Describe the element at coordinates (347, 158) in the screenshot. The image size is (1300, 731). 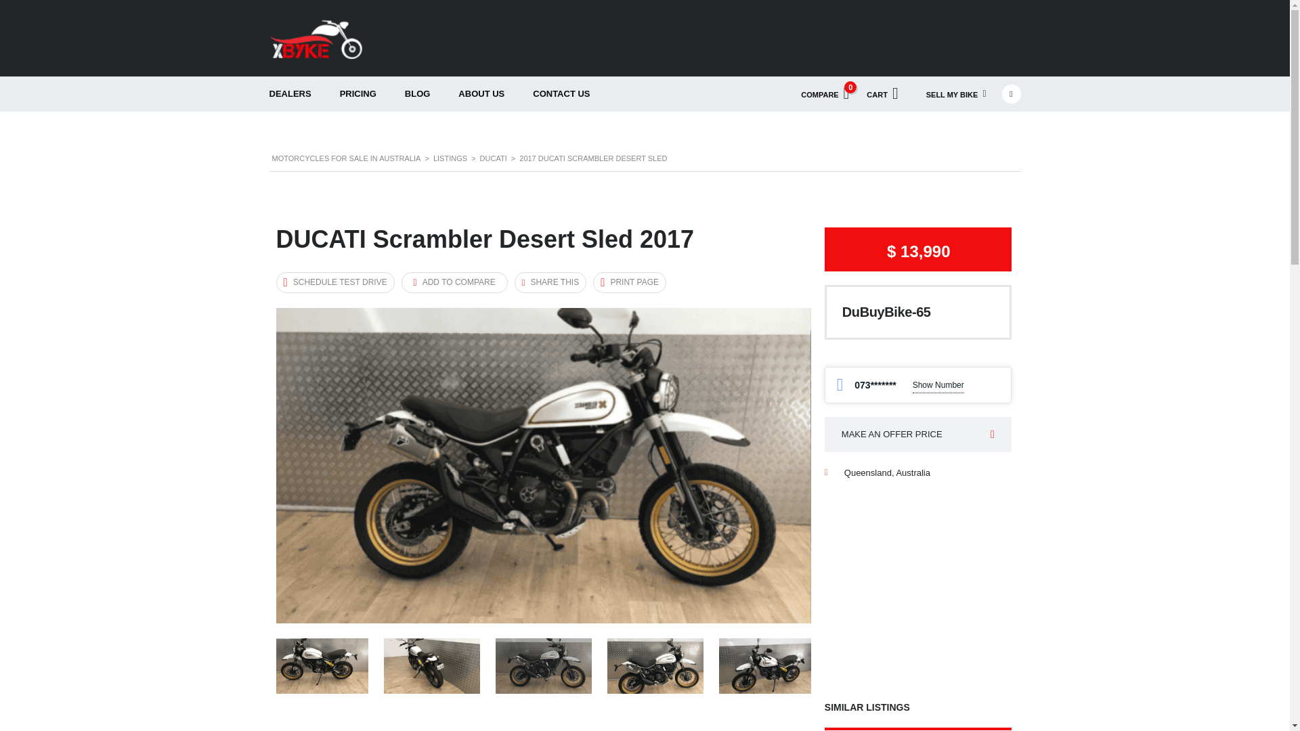
I see `Go to Motorcycles For Sale in Australia.` at that location.